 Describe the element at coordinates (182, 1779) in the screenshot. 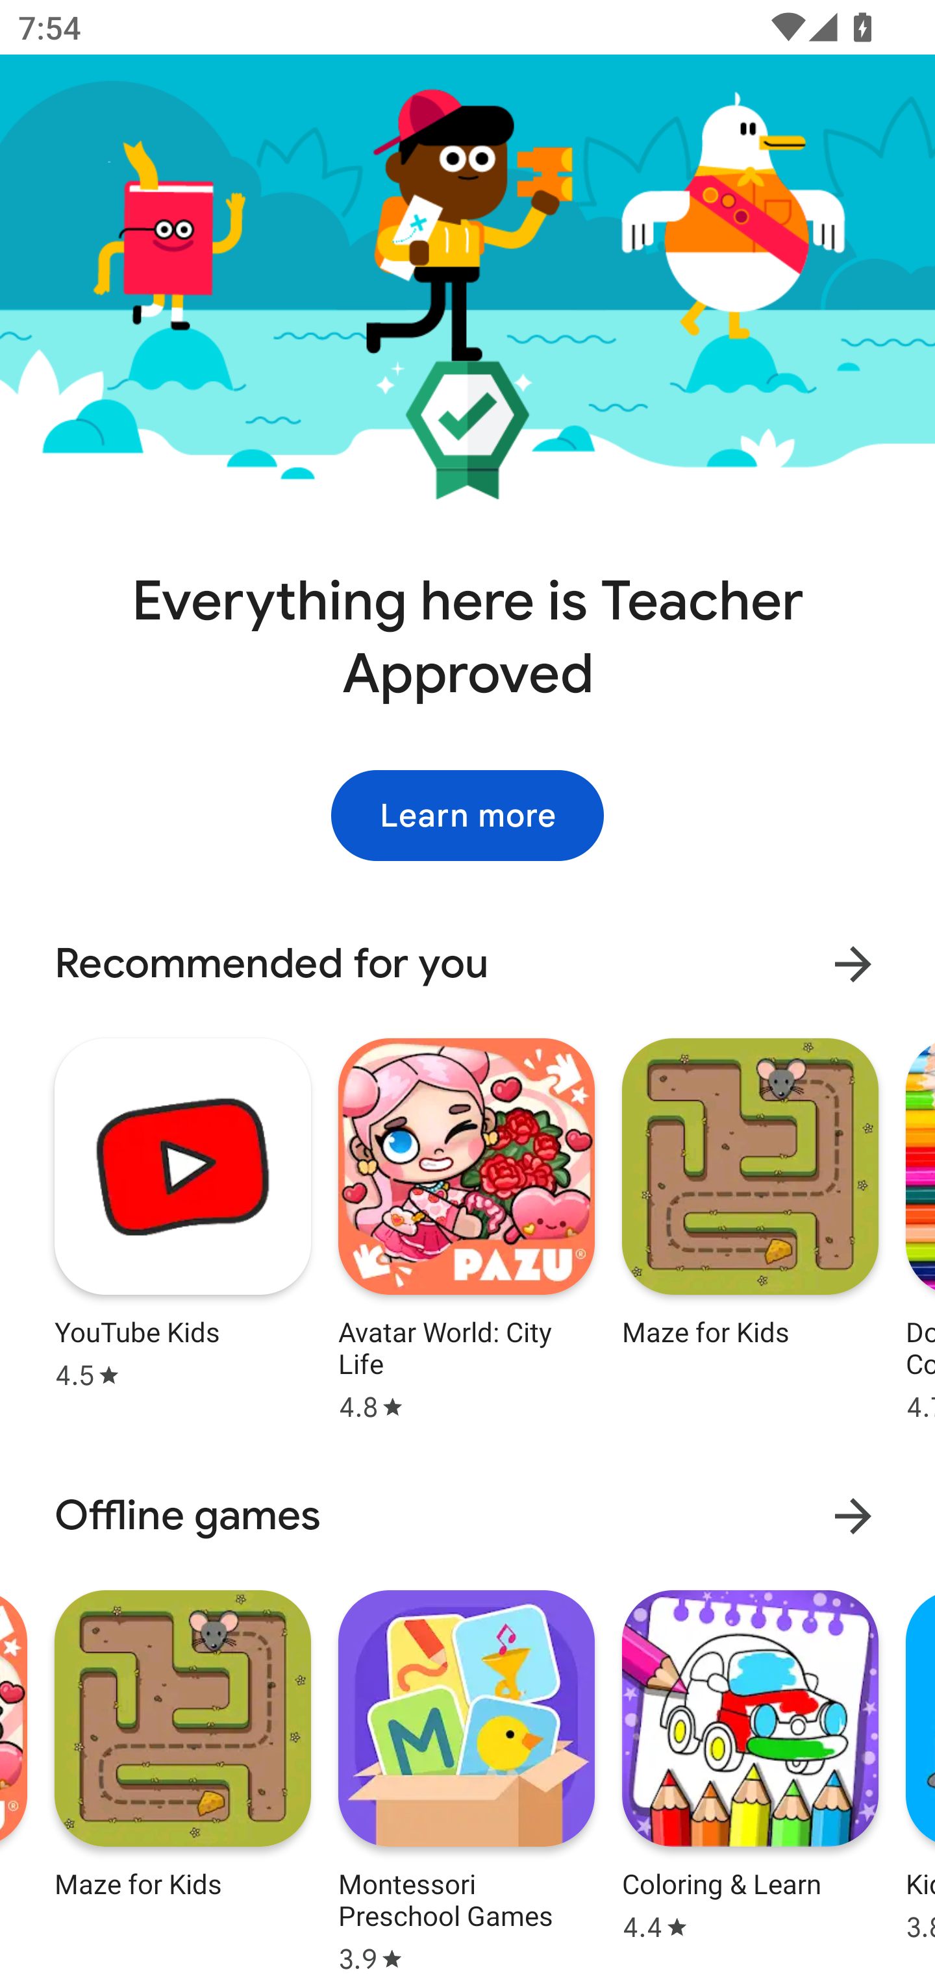

I see `App: Maze for Kids


` at that location.